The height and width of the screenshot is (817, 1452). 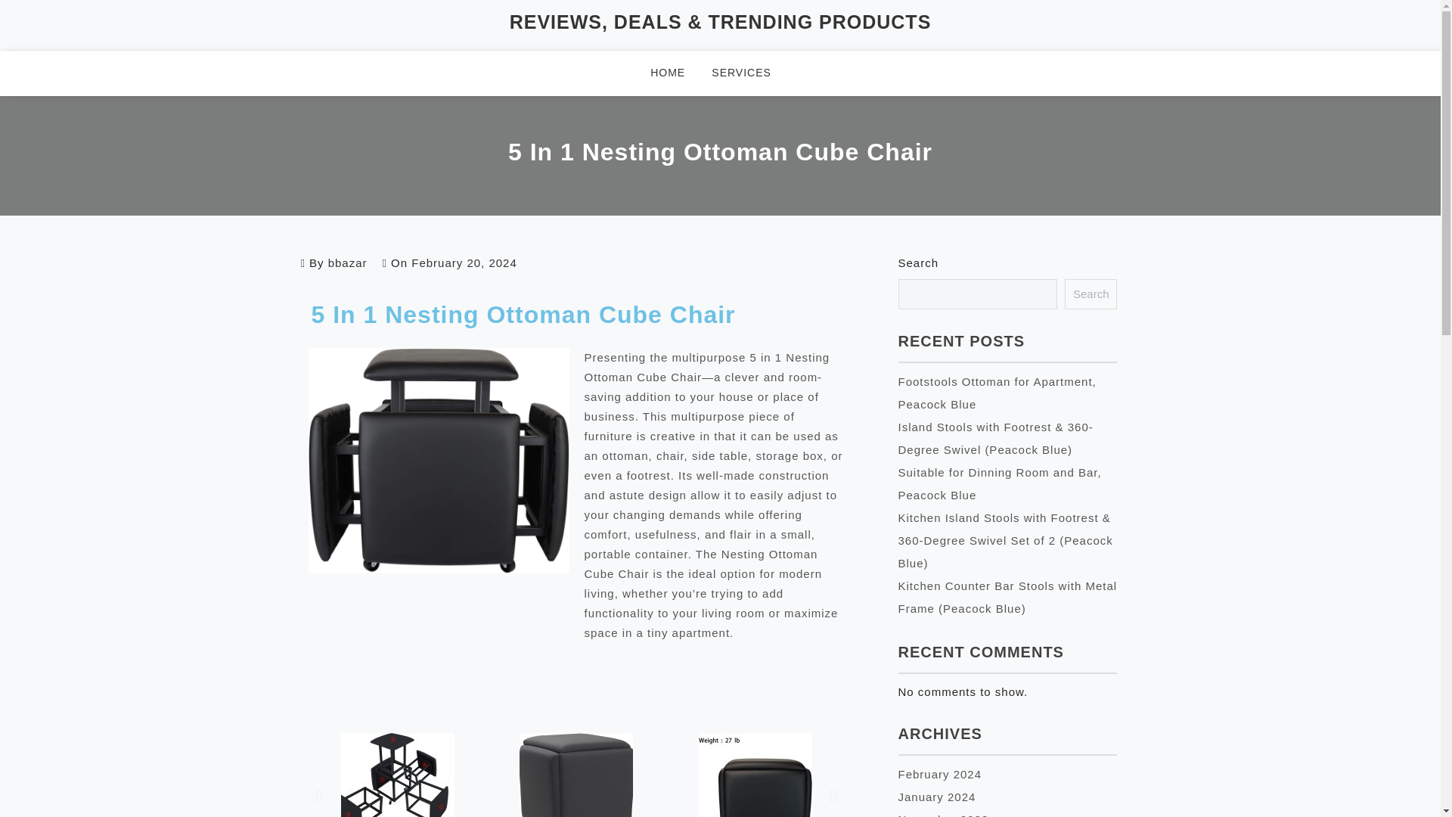 What do you see at coordinates (347, 263) in the screenshot?
I see `bbazar` at bounding box center [347, 263].